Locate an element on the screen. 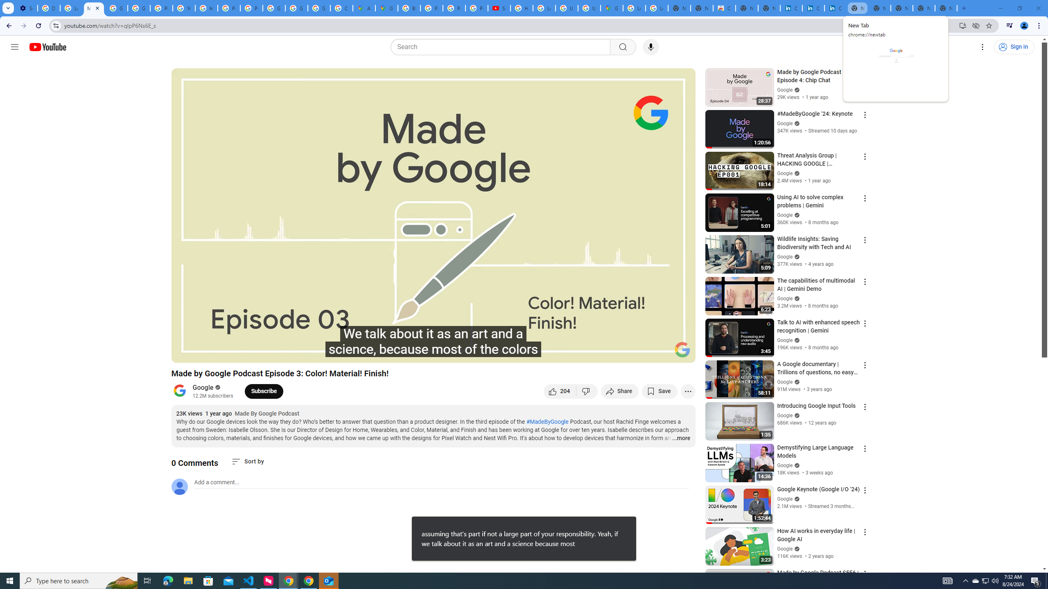  User Promoted Notification Area is located at coordinates (985, 581).